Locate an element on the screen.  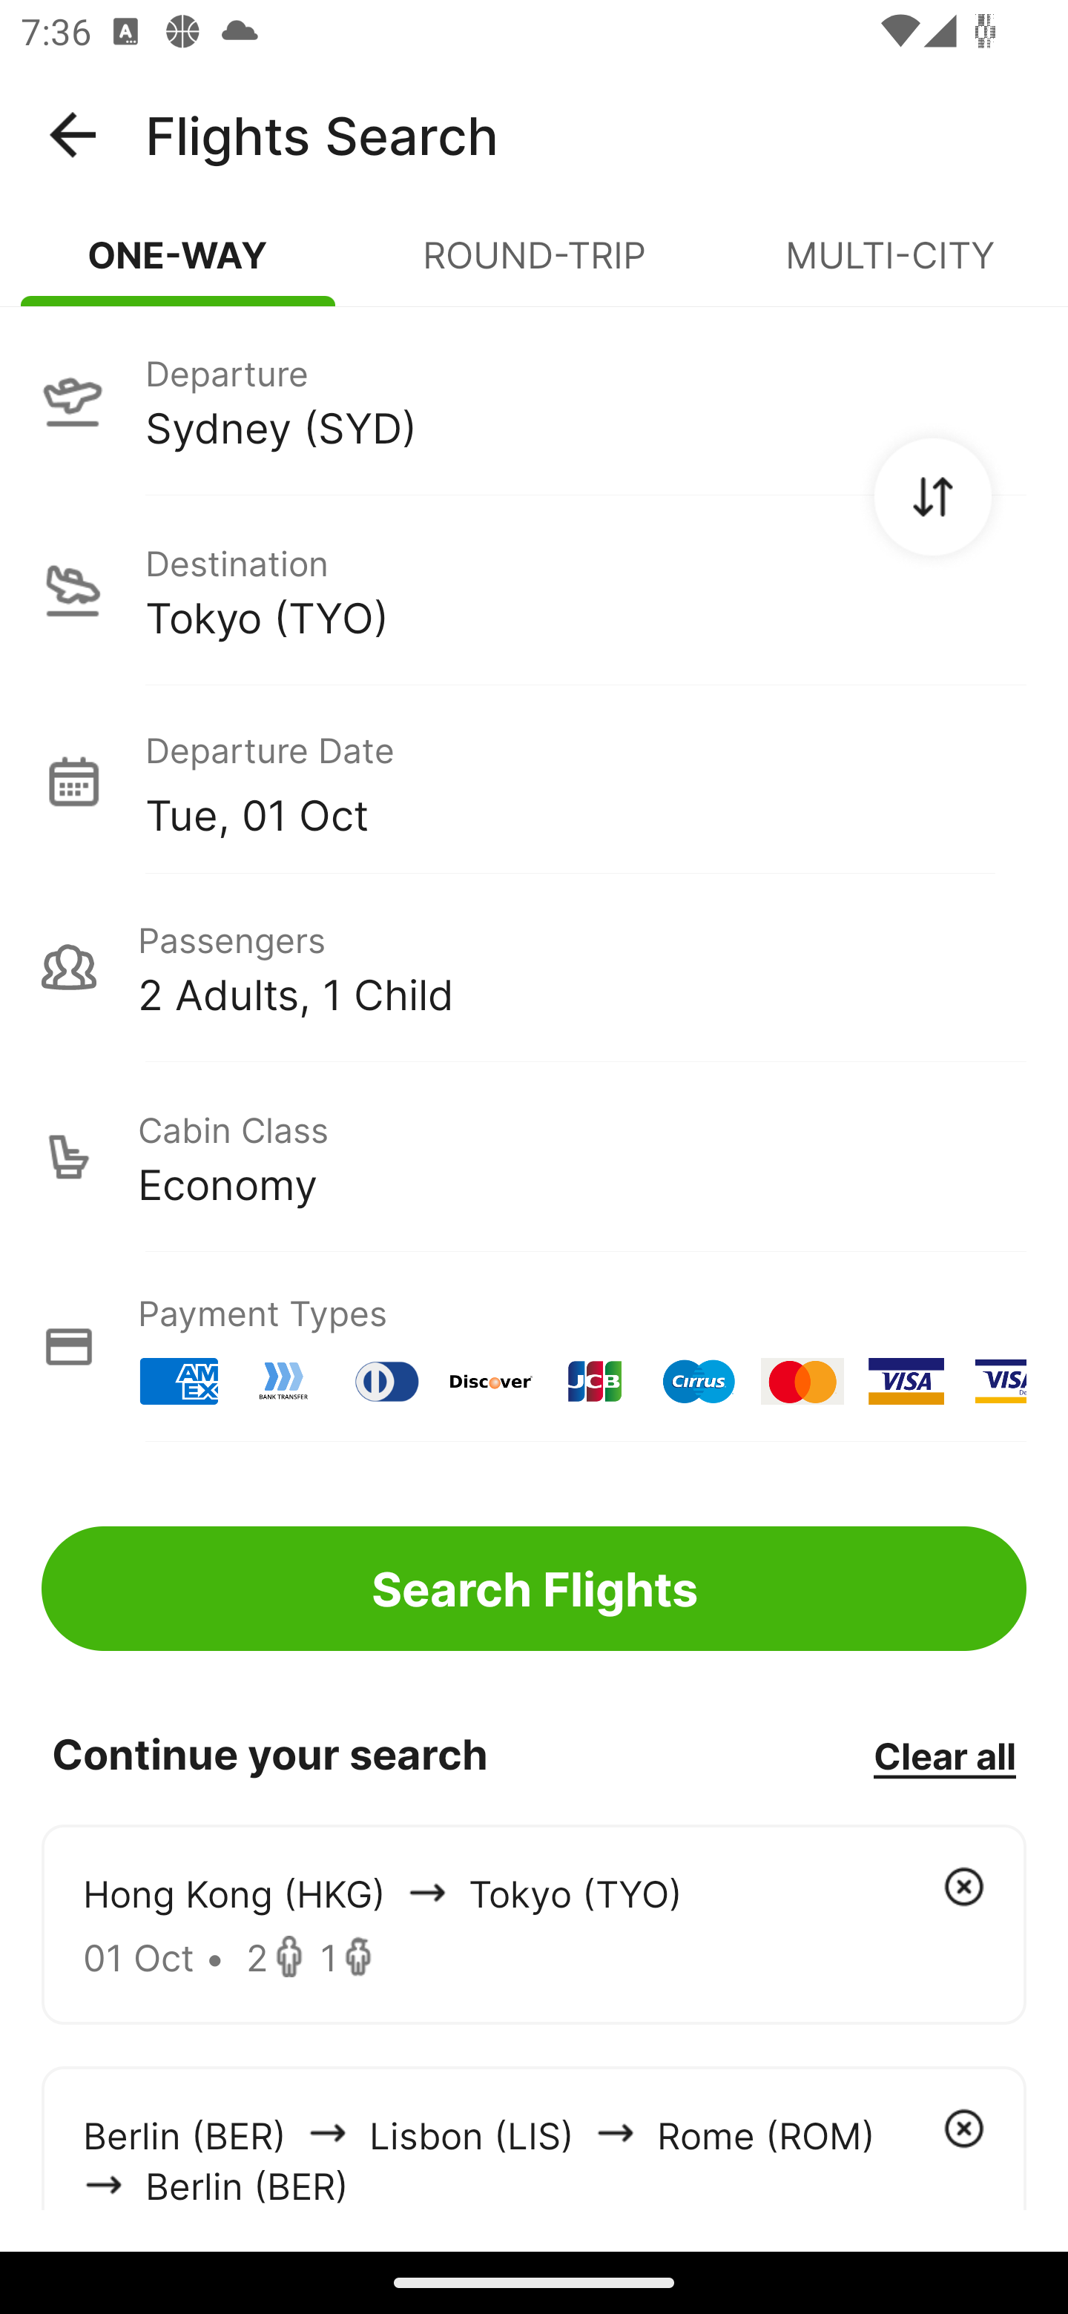
Clear all is located at coordinates (944, 1755).